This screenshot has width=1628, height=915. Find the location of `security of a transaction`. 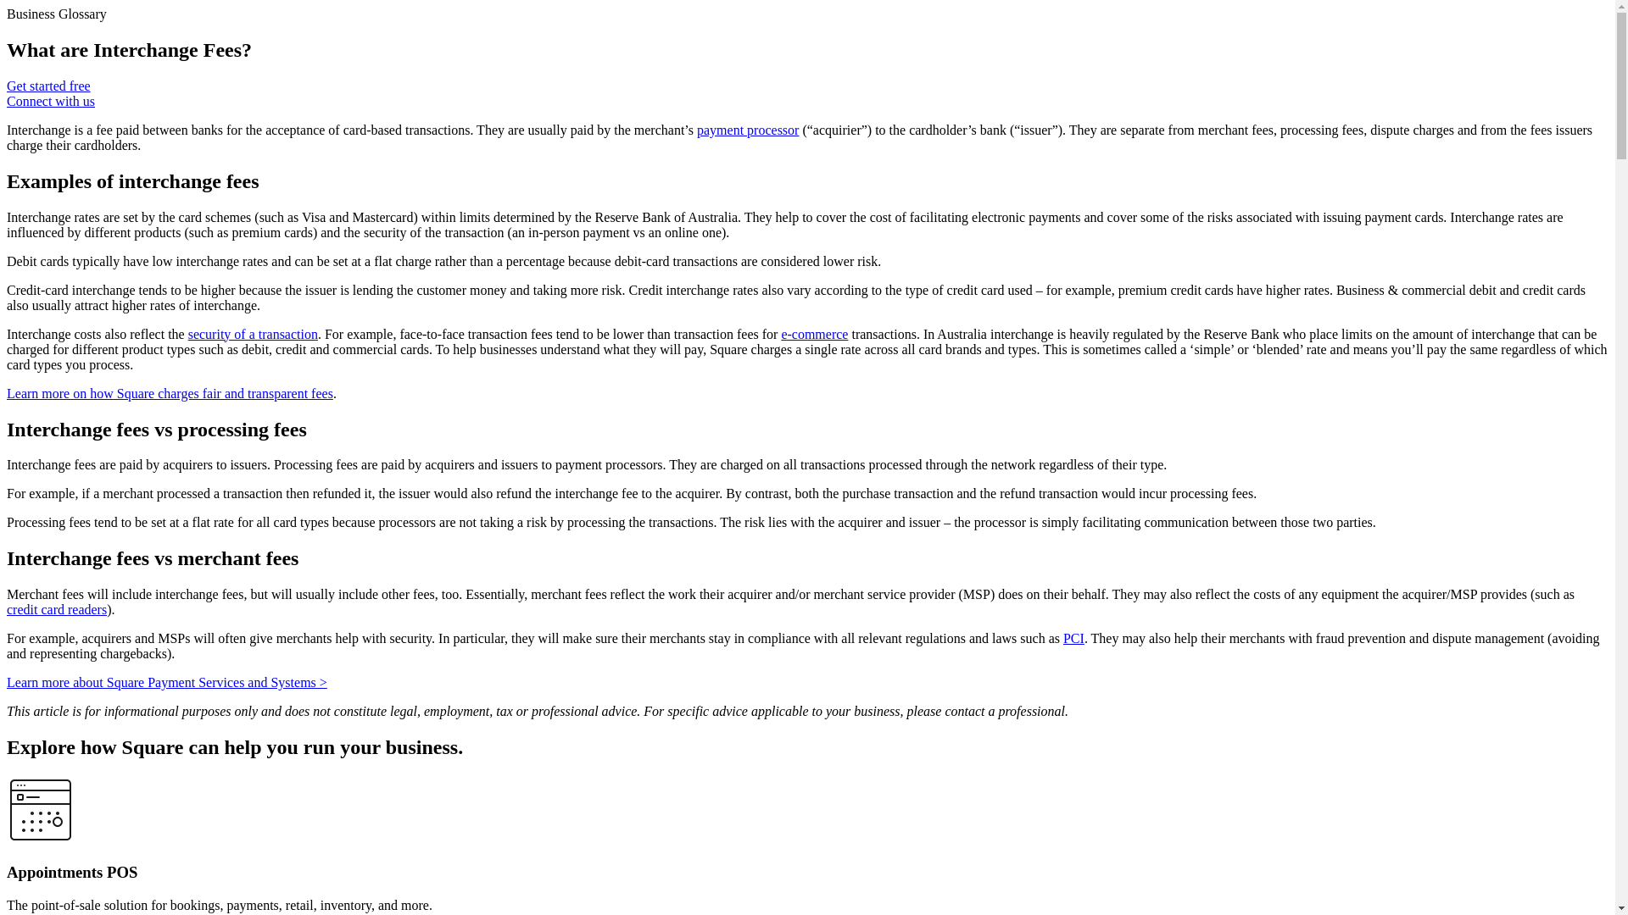

security of a transaction is located at coordinates (253, 334).